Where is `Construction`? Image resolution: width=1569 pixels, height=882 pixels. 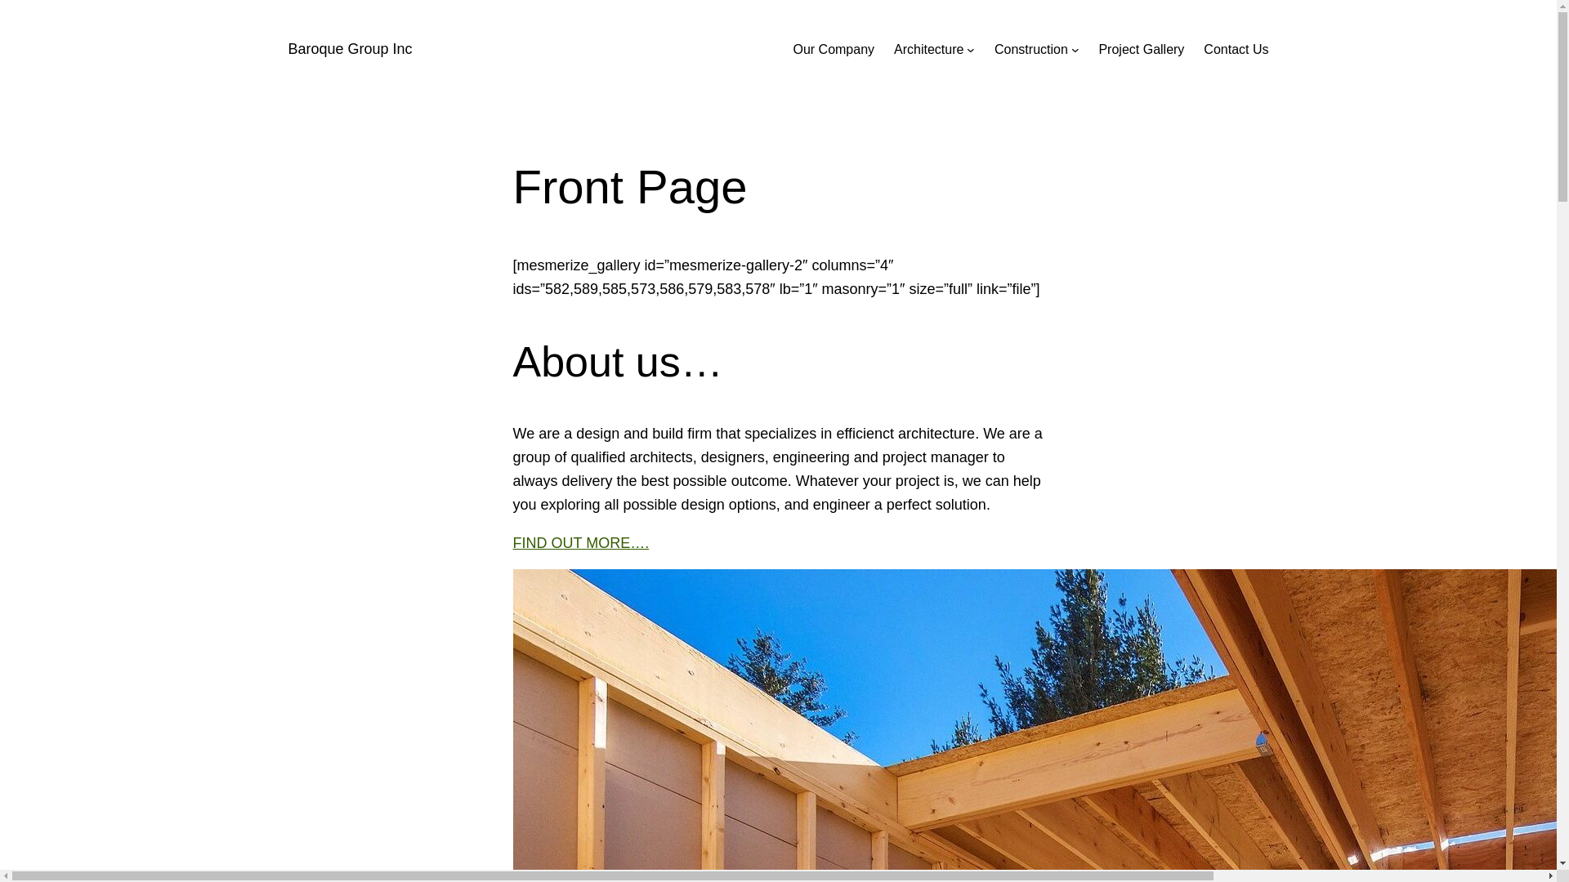
Construction is located at coordinates (1031, 50).